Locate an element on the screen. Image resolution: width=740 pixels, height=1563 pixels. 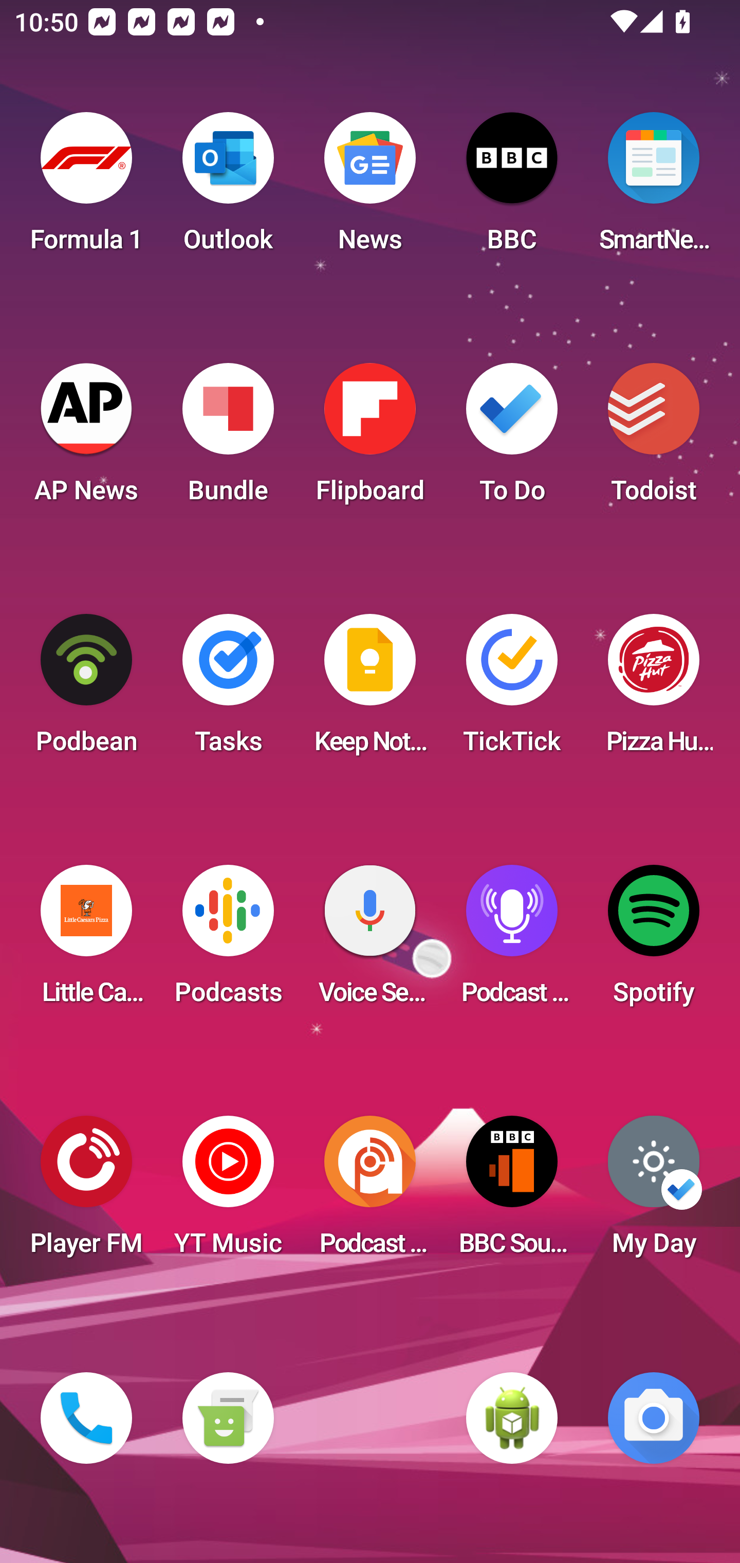
Flipboard is located at coordinates (370, 439).